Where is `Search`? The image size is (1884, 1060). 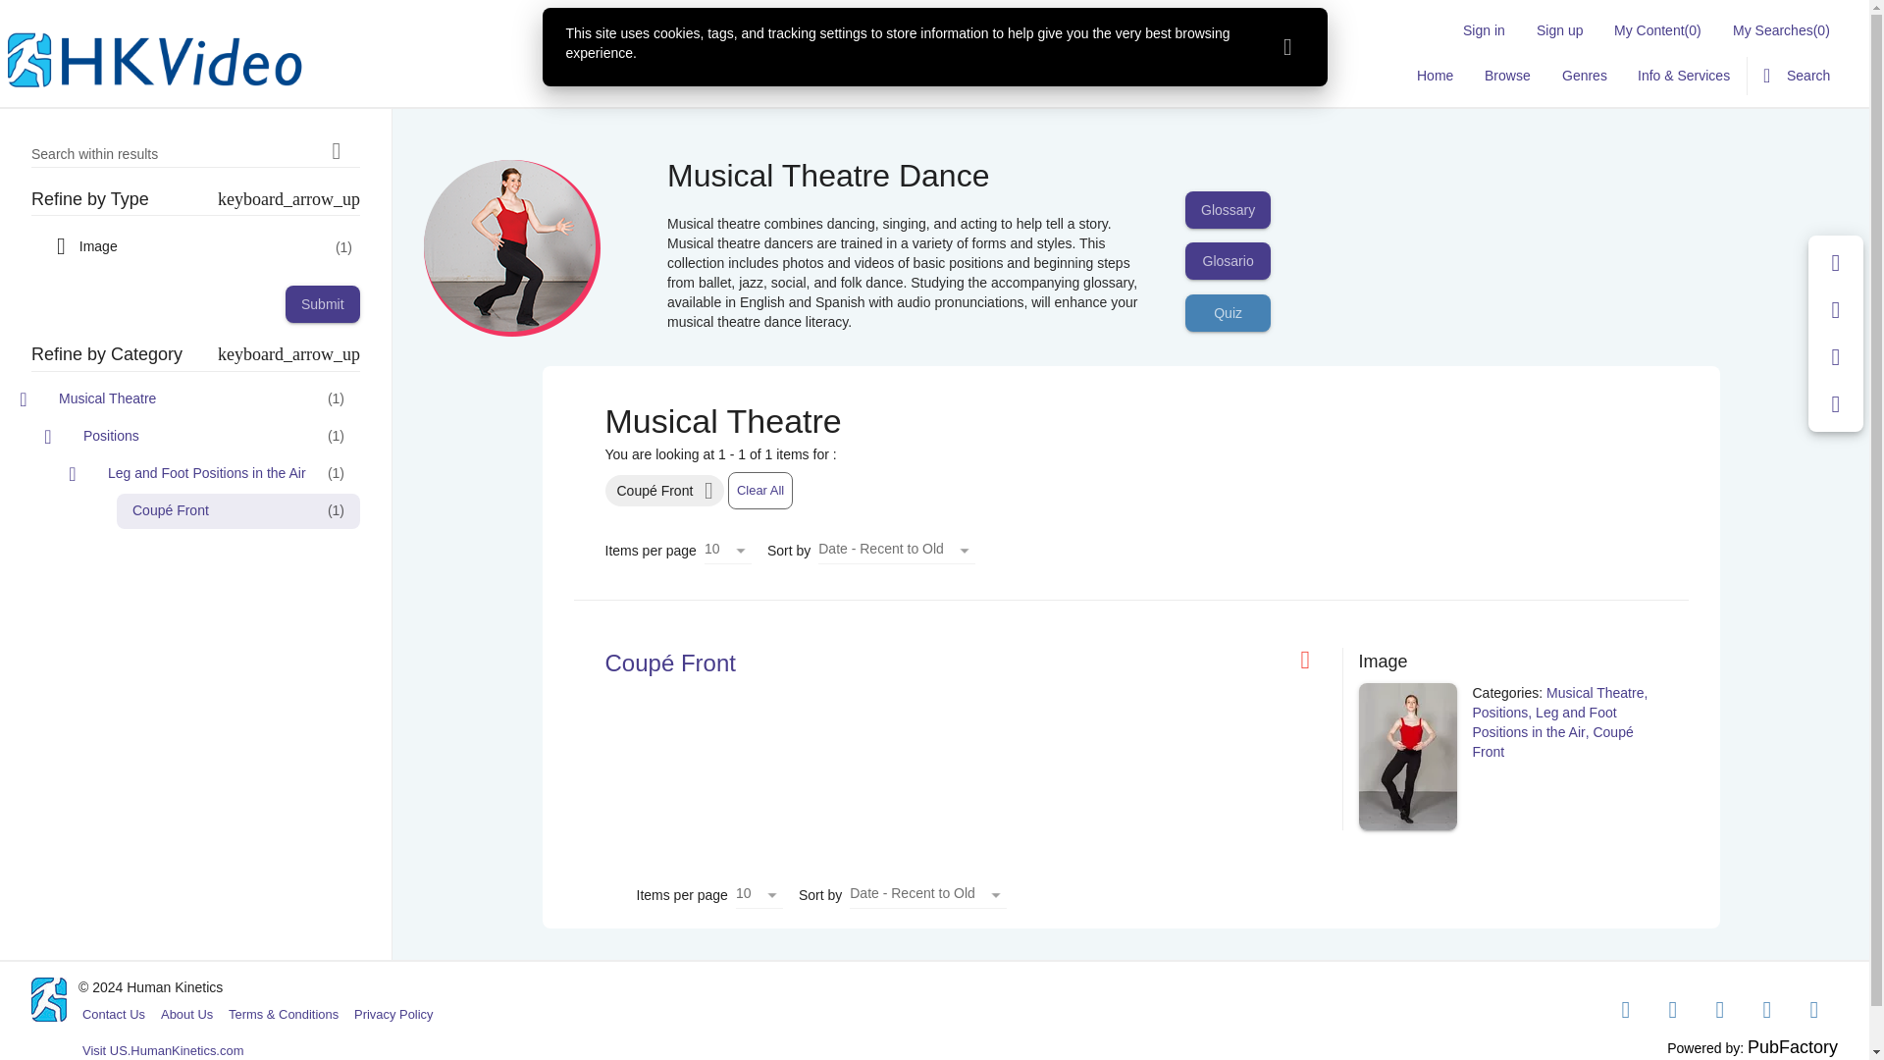 Search is located at coordinates (1797, 76).